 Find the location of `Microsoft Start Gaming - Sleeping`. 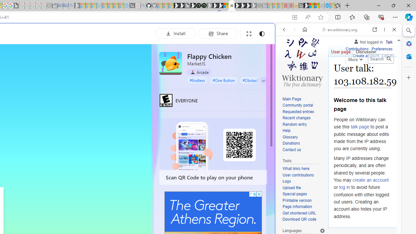

Microsoft Start Gaming - Sleeping is located at coordinates (77, 6).